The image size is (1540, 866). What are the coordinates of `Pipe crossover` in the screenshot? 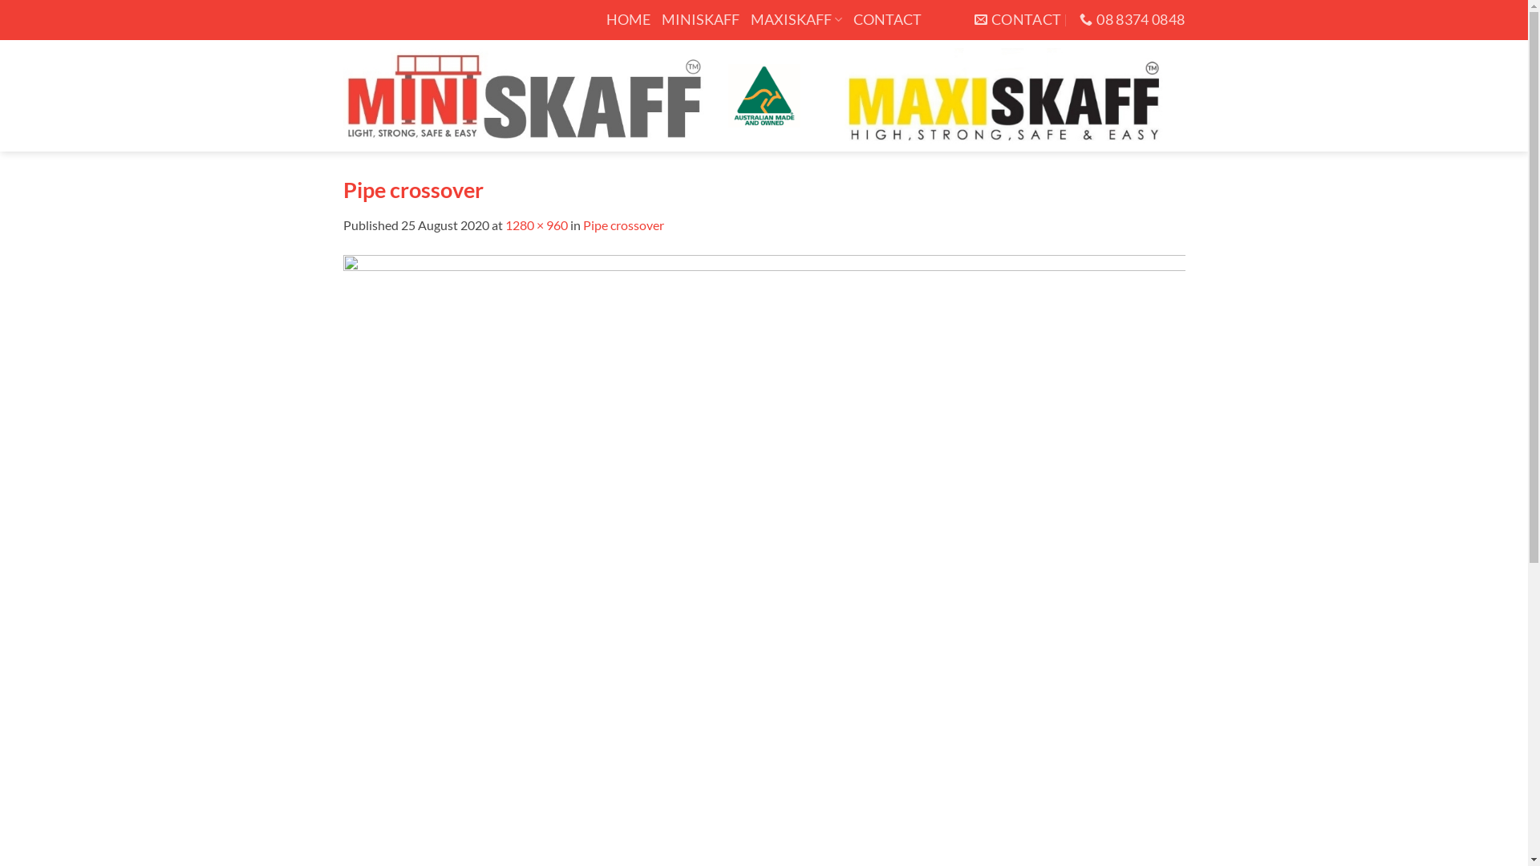 It's located at (764, 568).